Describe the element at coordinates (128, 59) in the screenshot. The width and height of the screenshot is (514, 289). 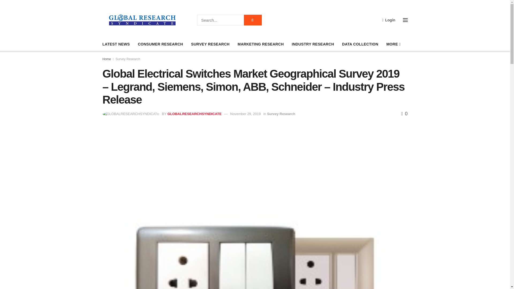
I see `Survey Research` at that location.